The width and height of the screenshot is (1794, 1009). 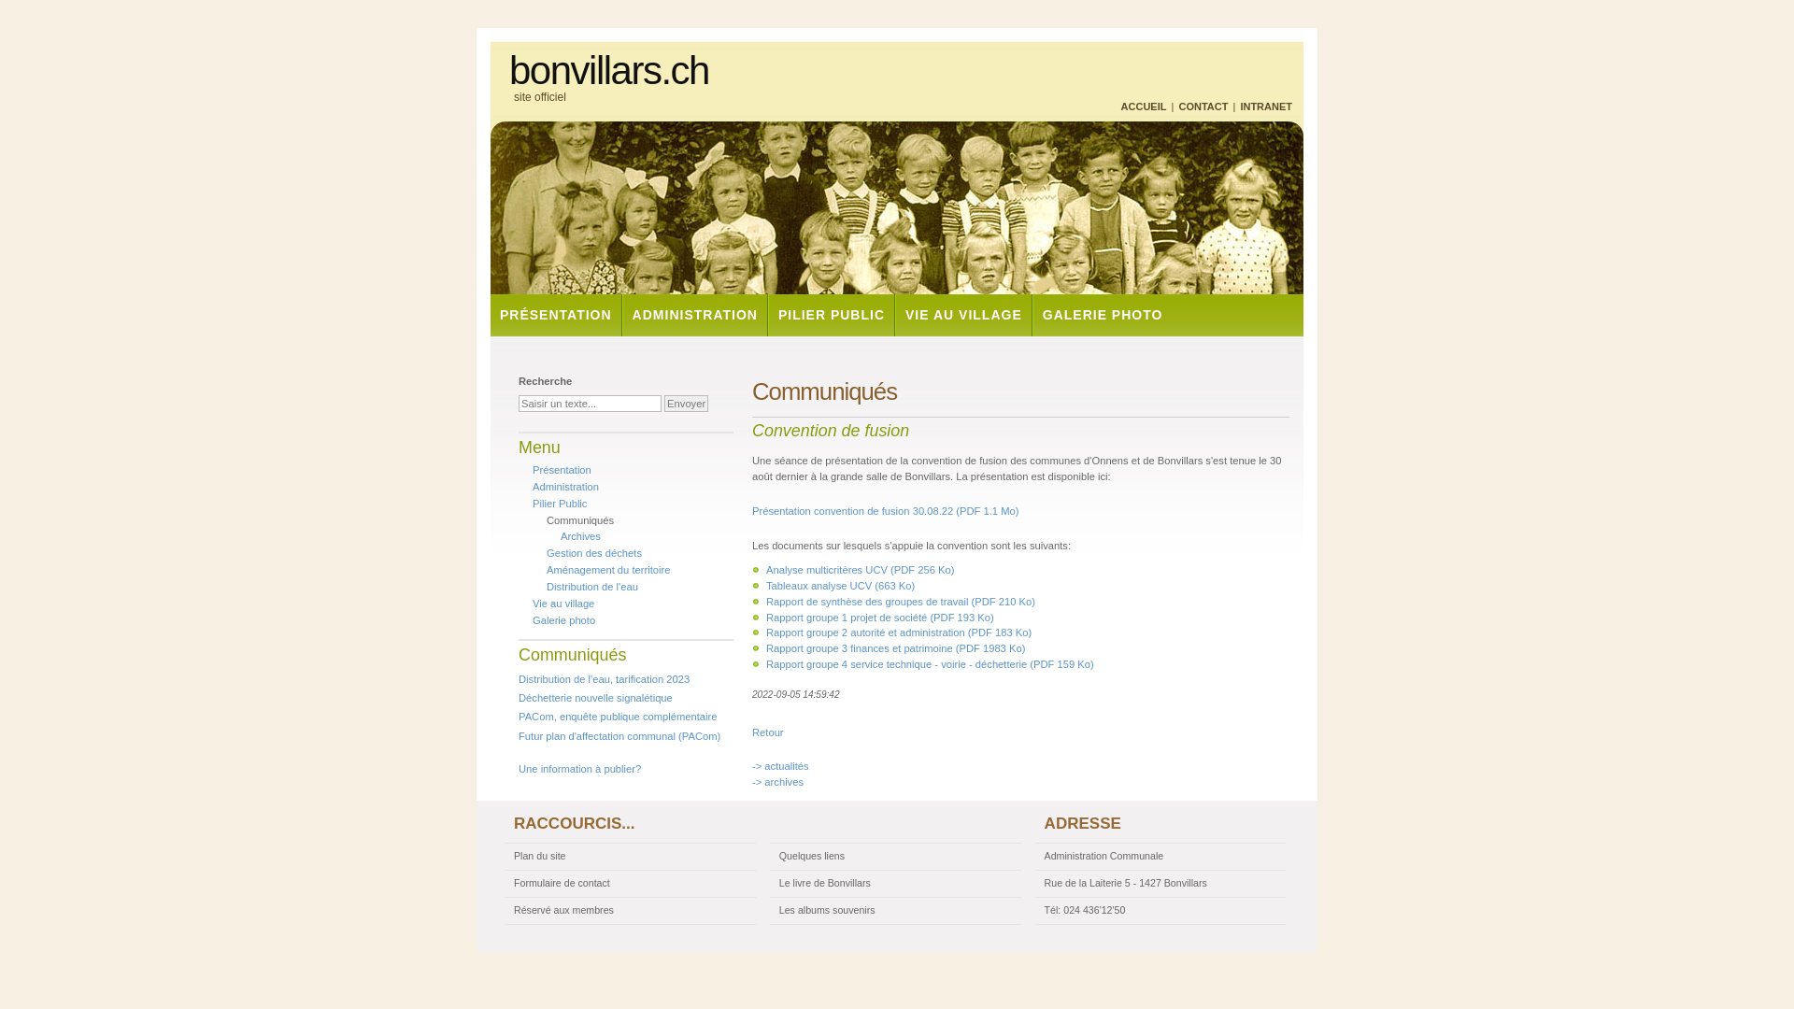 I want to click on Rue de la Laiterie 5 - 1427 Bonvillars, so click(x=1160, y=884).